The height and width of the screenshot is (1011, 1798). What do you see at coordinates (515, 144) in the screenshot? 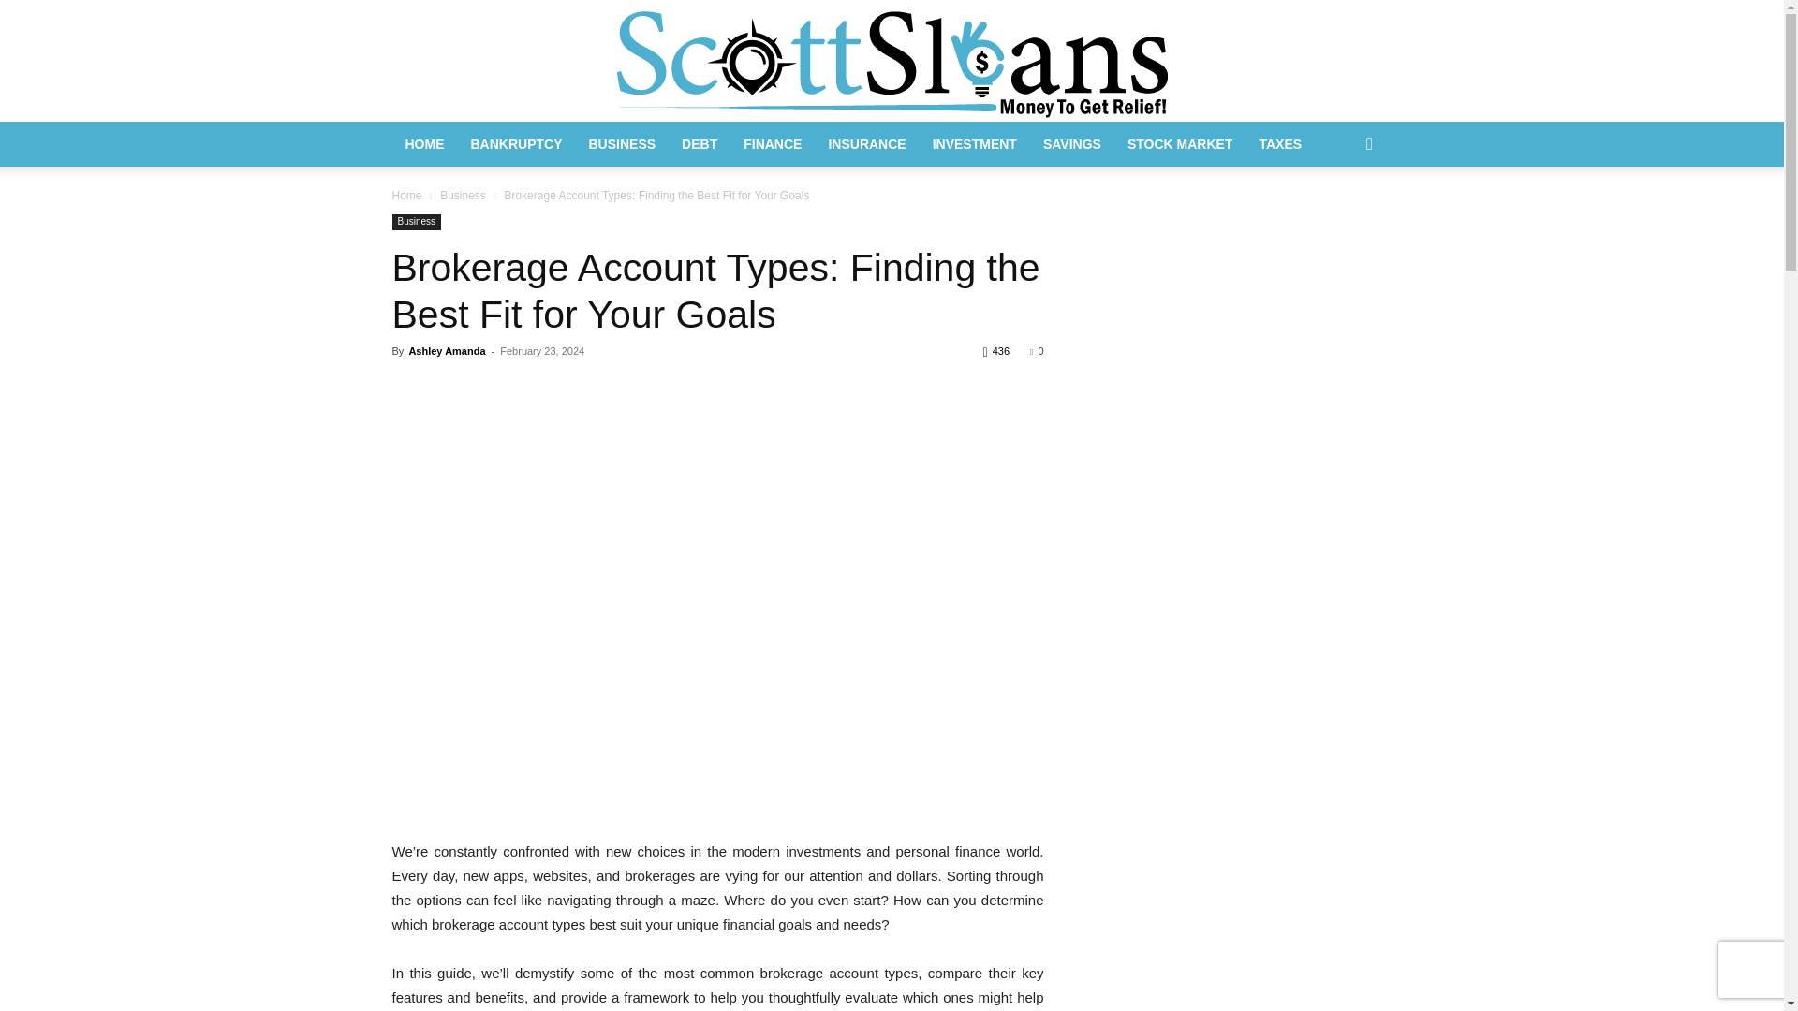
I see `BANKRUPTCY` at bounding box center [515, 144].